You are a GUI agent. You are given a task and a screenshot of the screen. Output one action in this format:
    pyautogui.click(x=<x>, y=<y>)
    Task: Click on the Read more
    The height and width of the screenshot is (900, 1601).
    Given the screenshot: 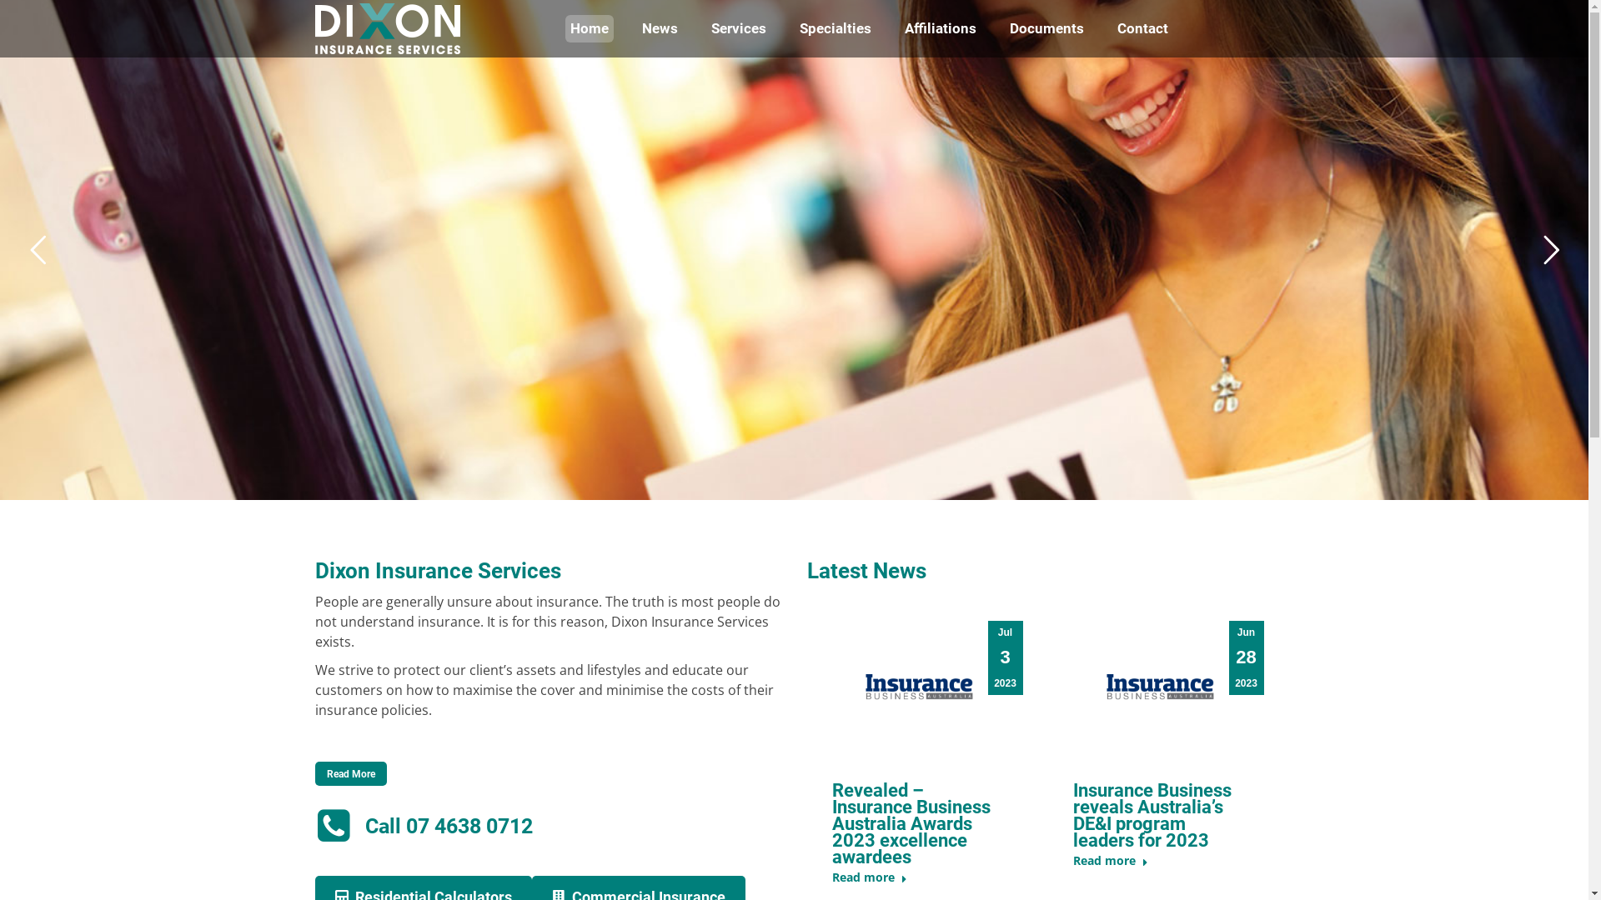 What is the action you would take?
    pyautogui.click(x=870, y=881)
    